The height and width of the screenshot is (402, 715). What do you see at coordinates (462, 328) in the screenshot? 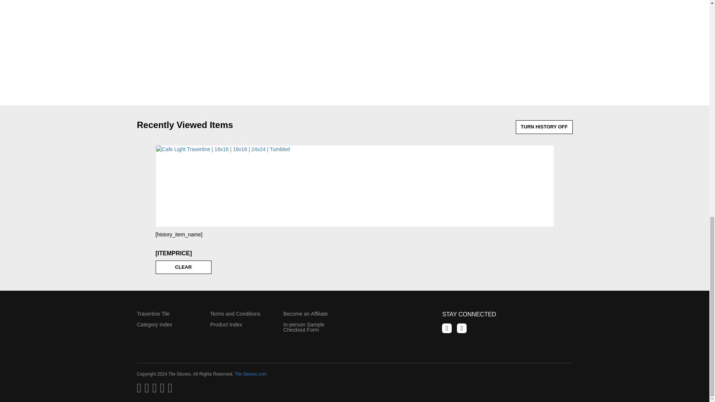
I see `Follow Us on Pinterest` at bounding box center [462, 328].